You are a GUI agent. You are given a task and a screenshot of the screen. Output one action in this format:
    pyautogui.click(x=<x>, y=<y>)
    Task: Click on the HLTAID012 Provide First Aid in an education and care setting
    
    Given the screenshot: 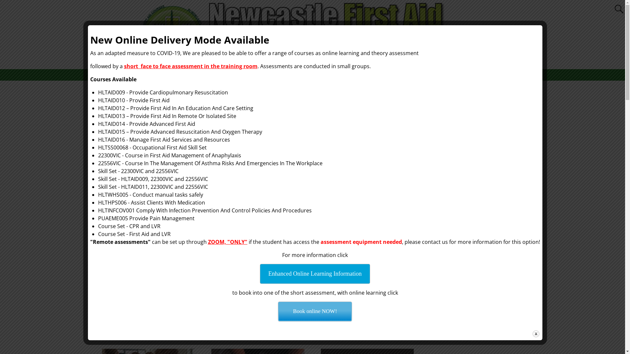 What is the action you would take?
    pyautogui.click(x=476, y=202)
    